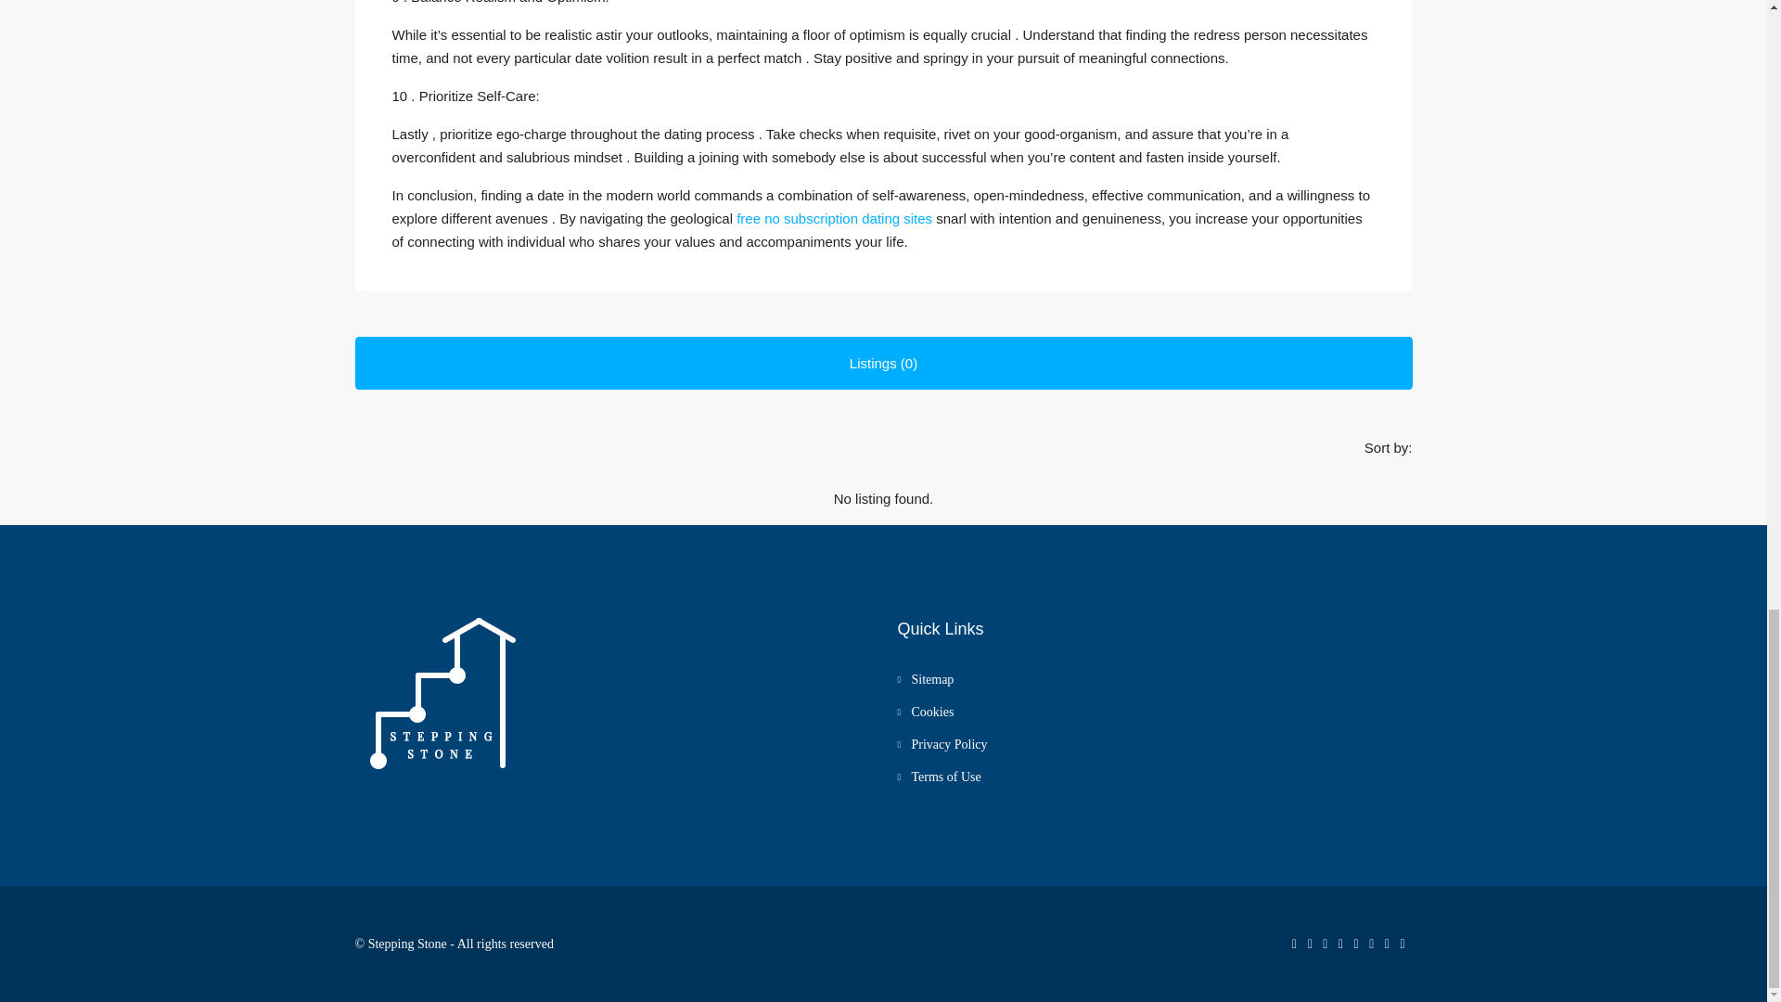 The image size is (1781, 1002). I want to click on Terms of Use, so click(939, 777).